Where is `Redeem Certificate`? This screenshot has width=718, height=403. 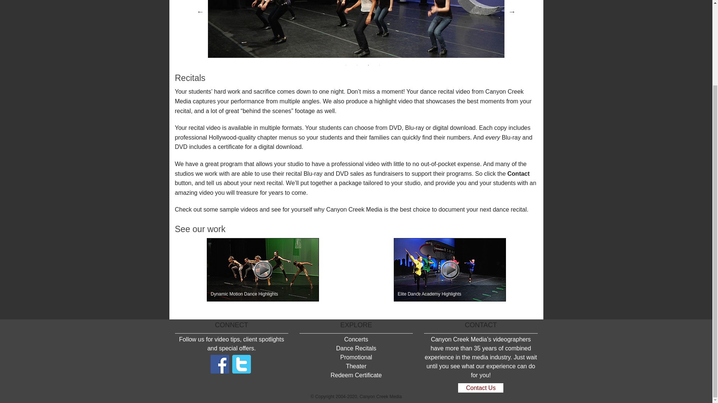 Redeem Certificate is located at coordinates (356, 375).